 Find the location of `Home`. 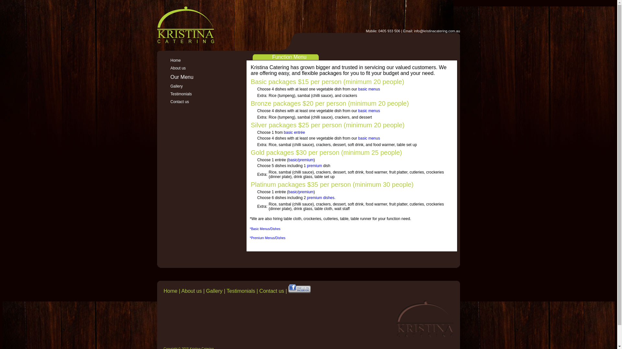

Home is located at coordinates (199, 60).